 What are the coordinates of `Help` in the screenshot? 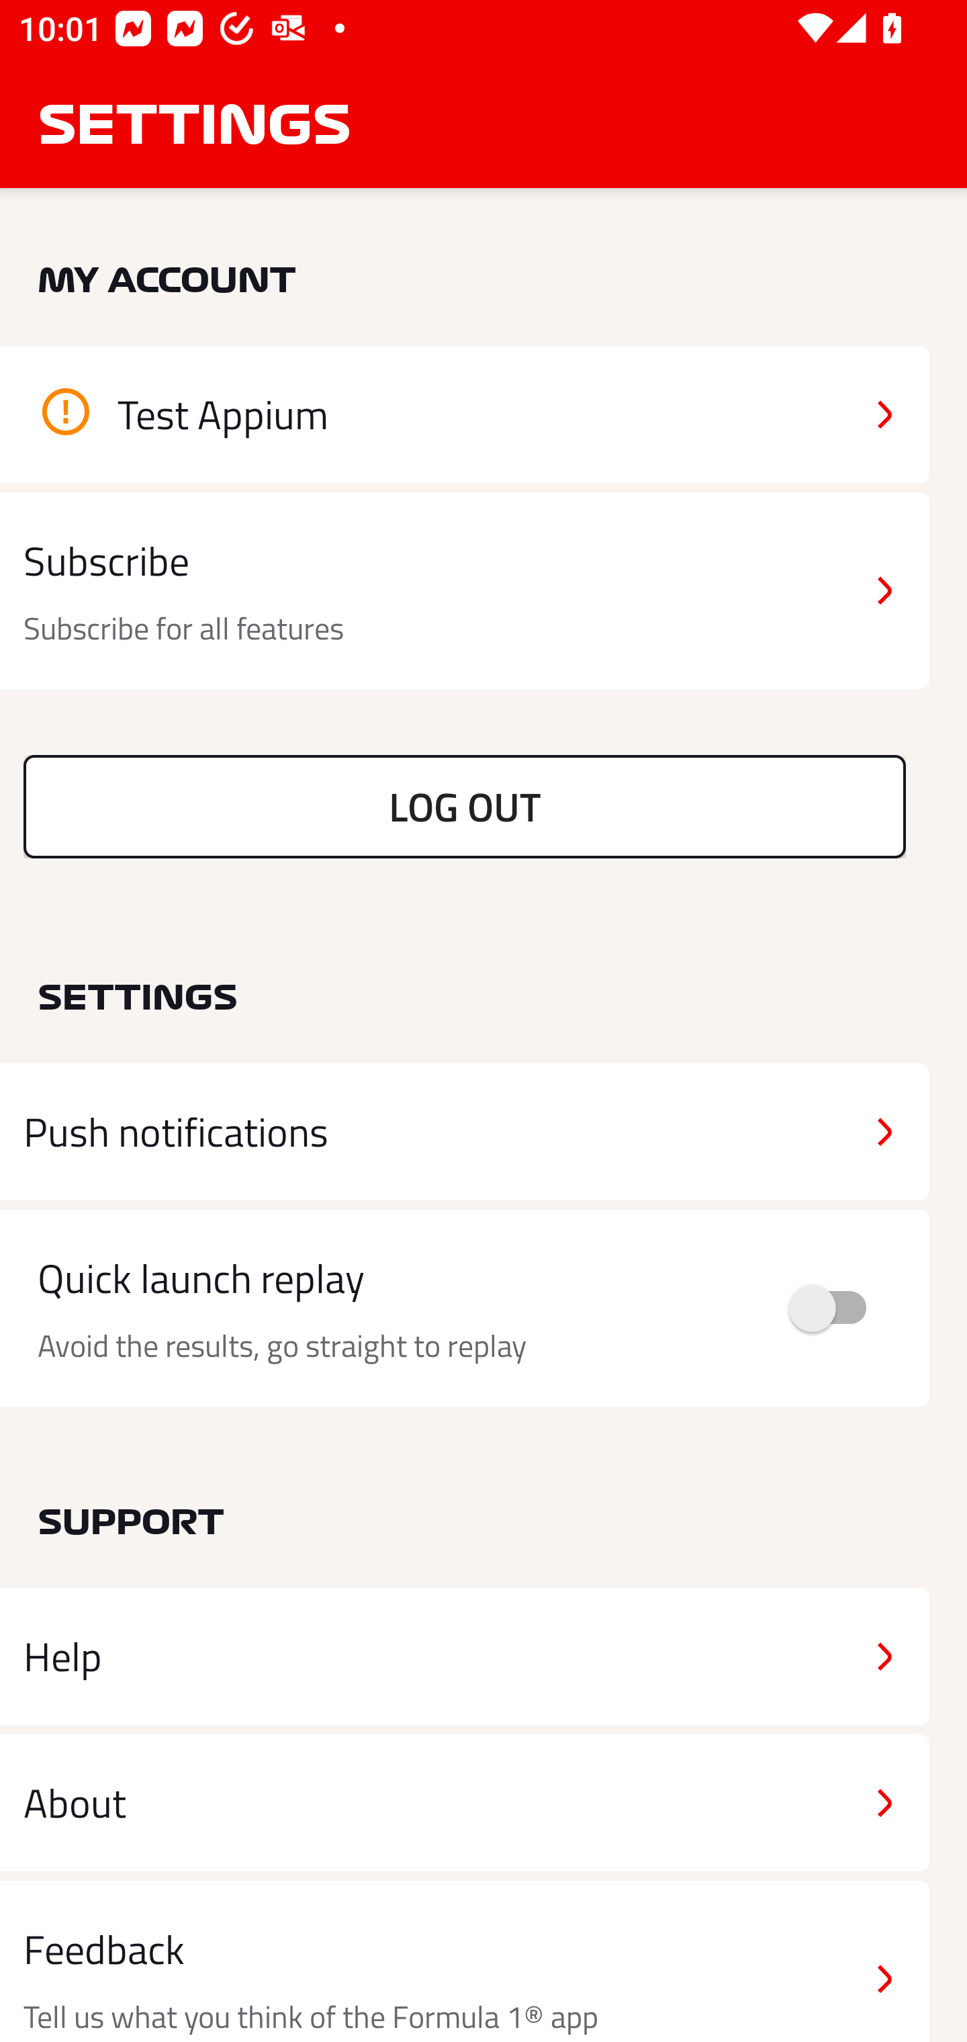 It's located at (465, 1656).